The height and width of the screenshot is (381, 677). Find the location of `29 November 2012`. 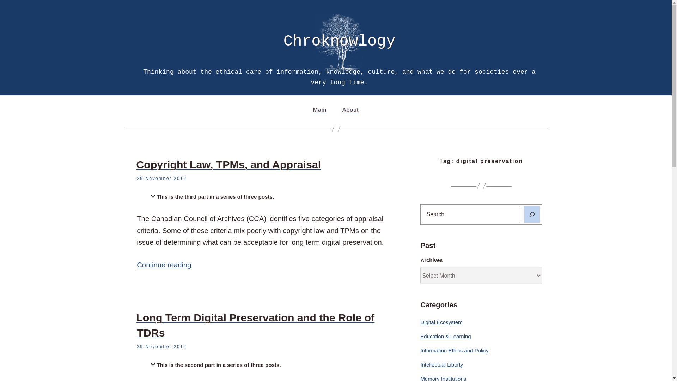

29 November 2012 is located at coordinates (161, 347).